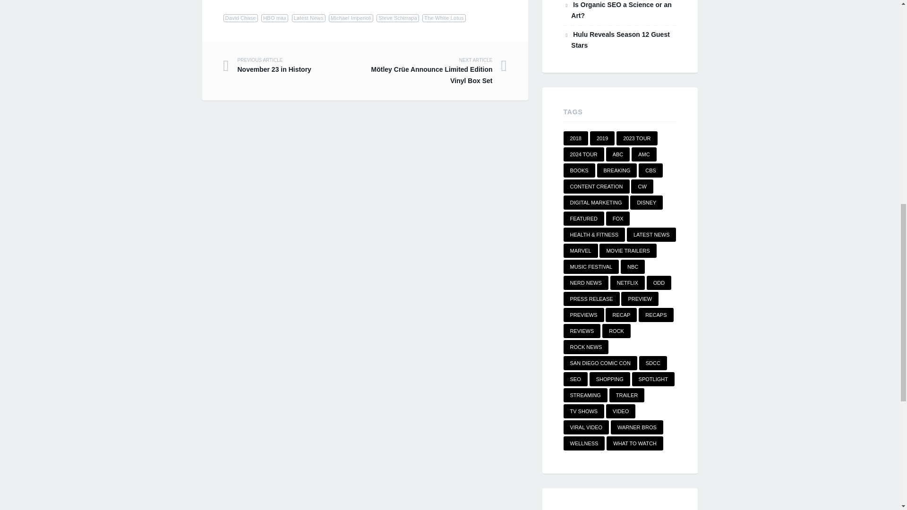 The image size is (907, 510). I want to click on HBO max, so click(294, 66).